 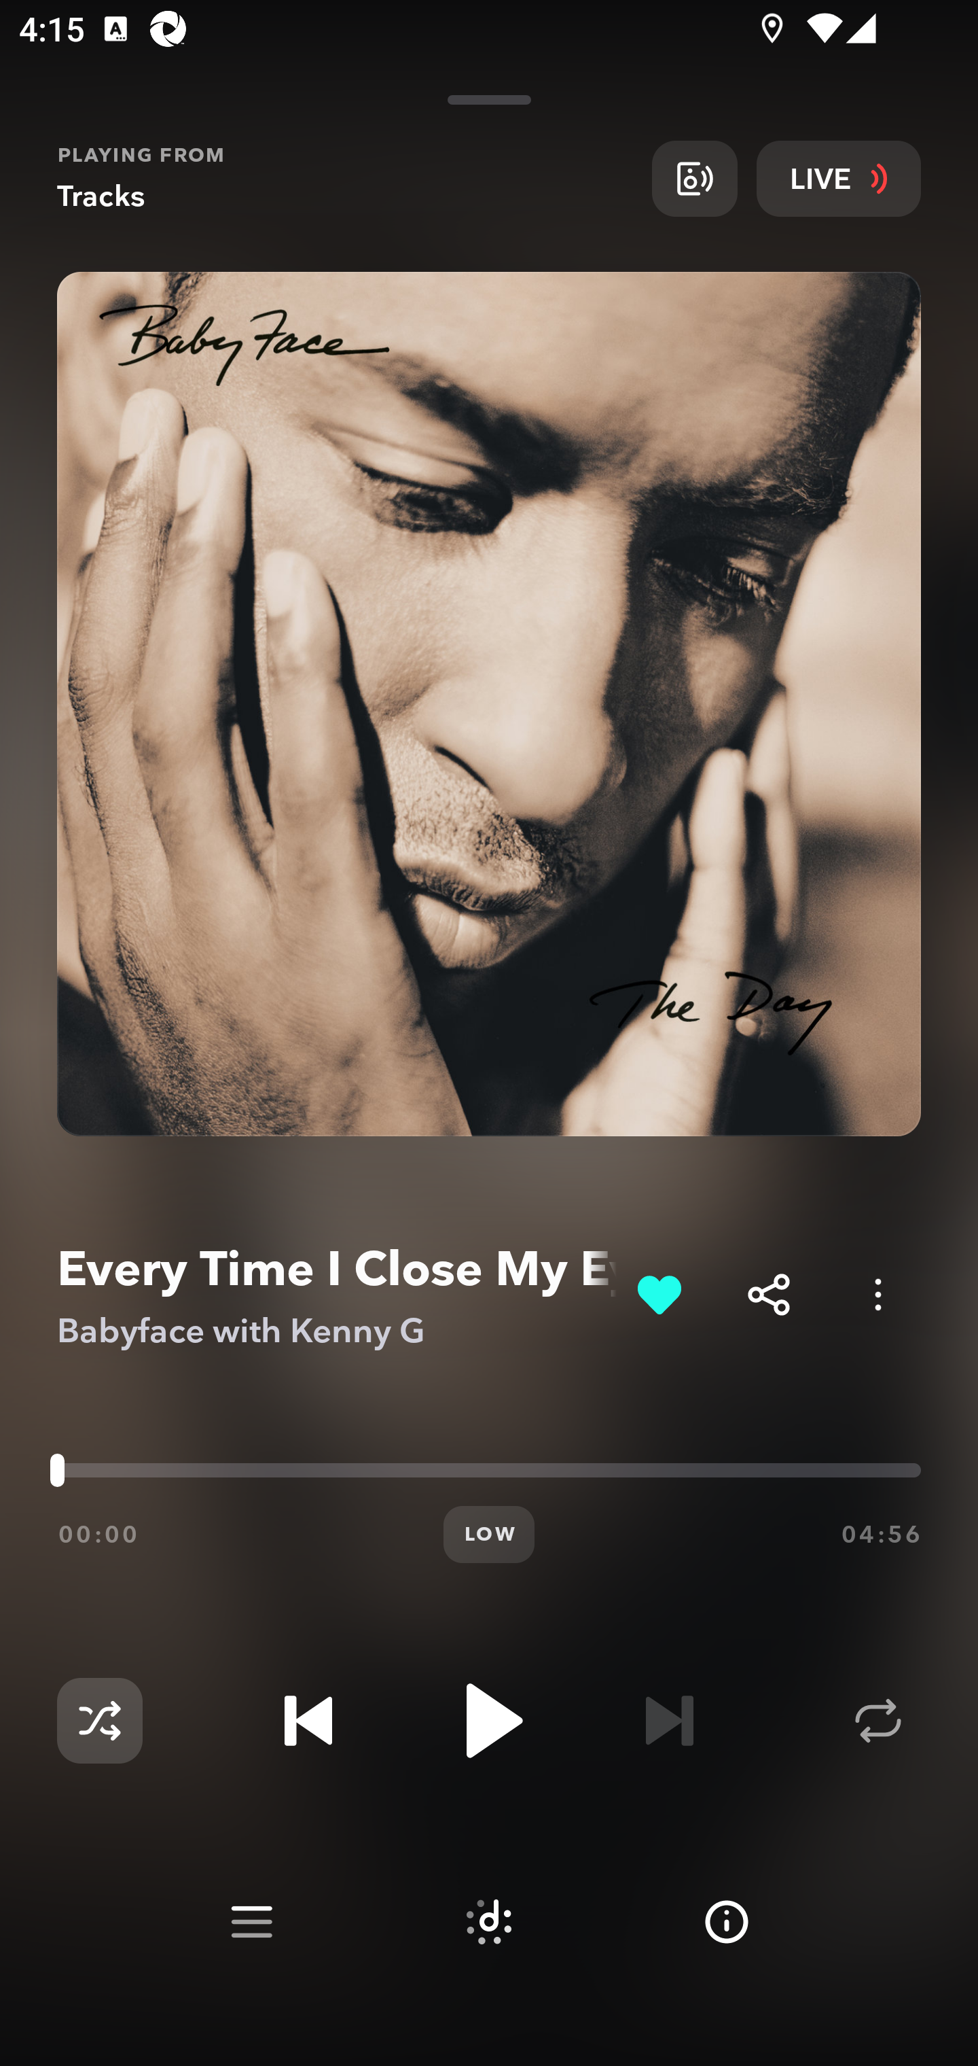 What do you see at coordinates (727, 1922) in the screenshot?
I see `Info` at bounding box center [727, 1922].